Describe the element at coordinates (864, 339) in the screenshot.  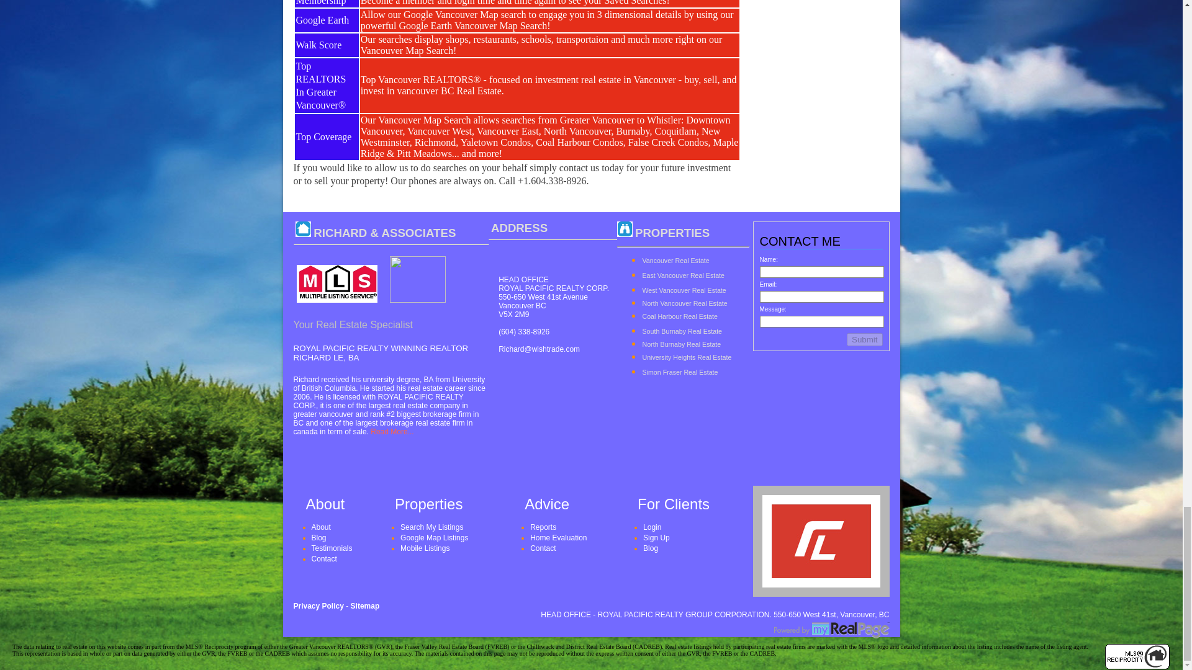
I see `Submit` at that location.